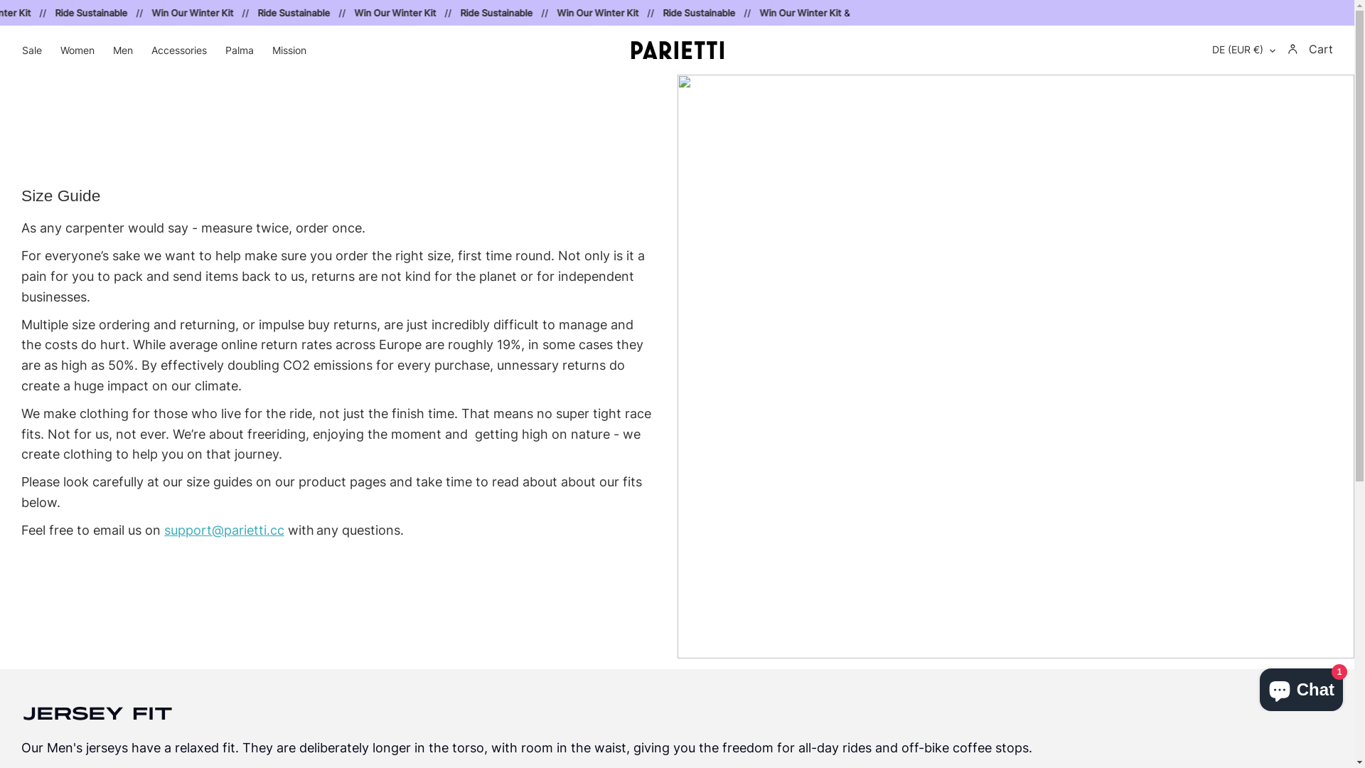 The image size is (1365, 768). Describe the element at coordinates (1293, 48) in the screenshot. I see `Account` at that location.